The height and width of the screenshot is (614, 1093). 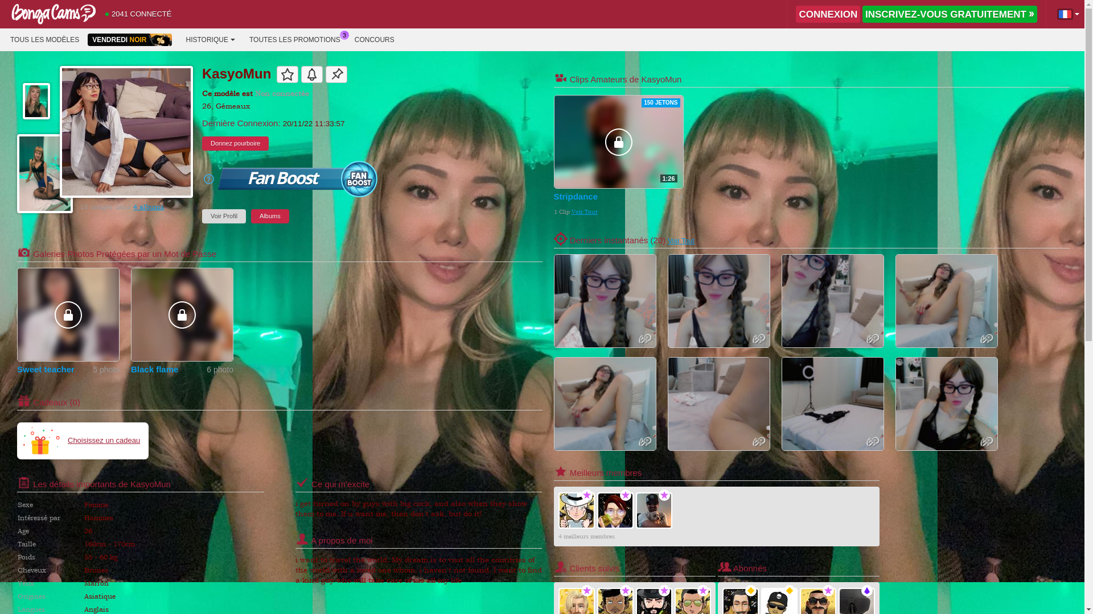 I want to click on Jonde55, so click(x=654, y=511).